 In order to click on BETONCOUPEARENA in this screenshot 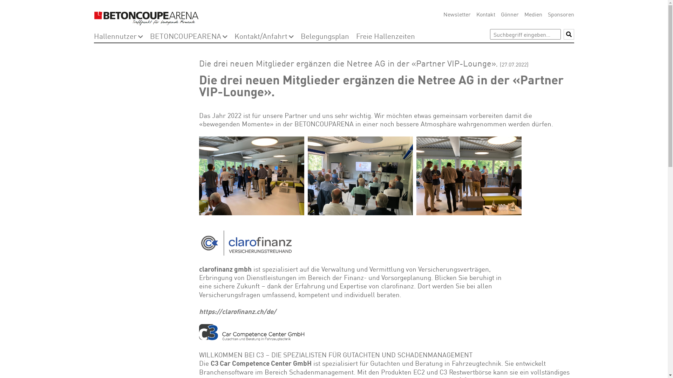, I will do `click(186, 36)`.